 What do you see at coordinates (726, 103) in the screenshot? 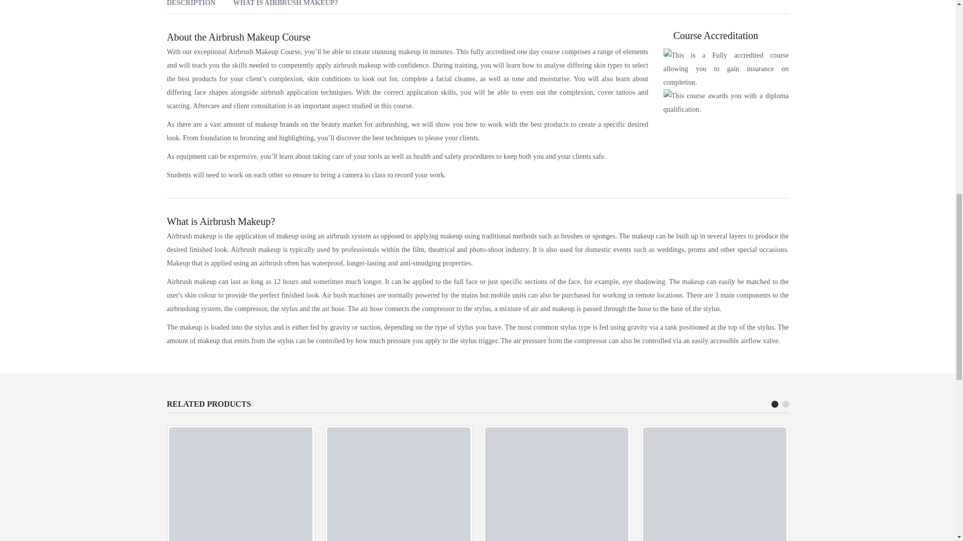
I see `This course awards you with a diploma qualification.` at bounding box center [726, 103].